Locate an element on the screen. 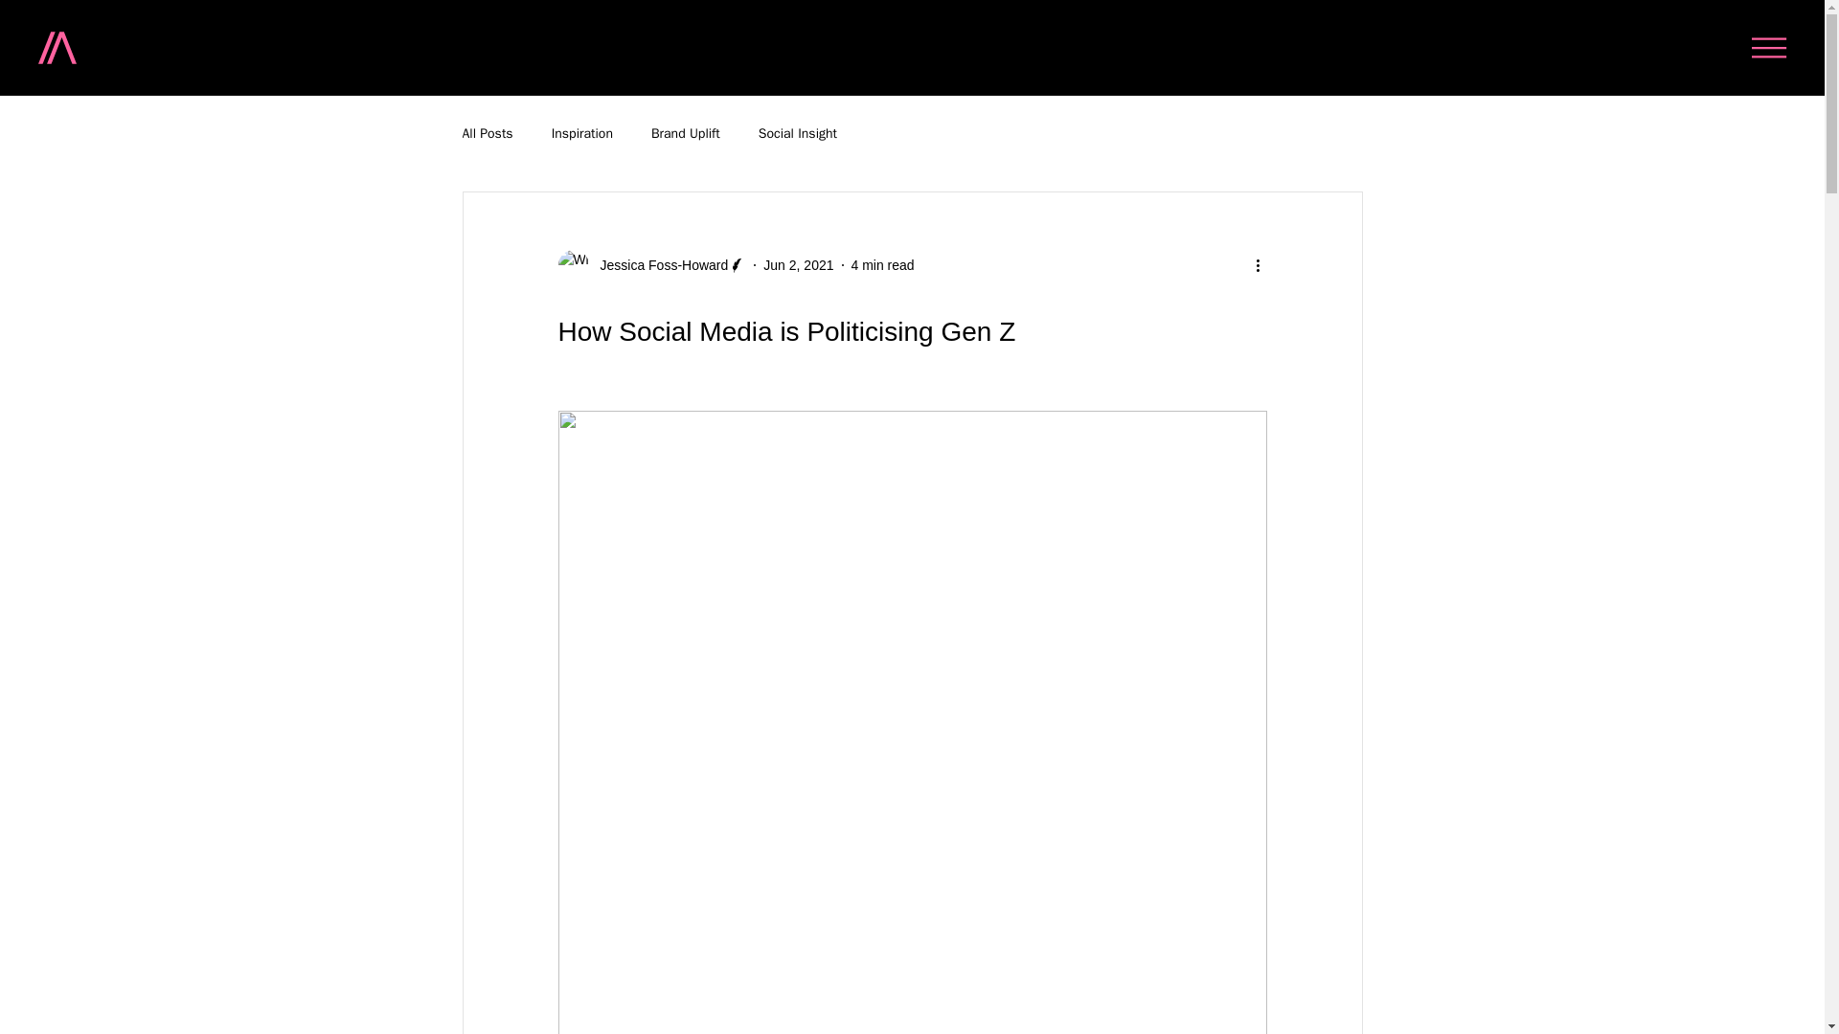 This screenshot has width=1839, height=1034. Jessica Foss-Howard is located at coordinates (658, 264).